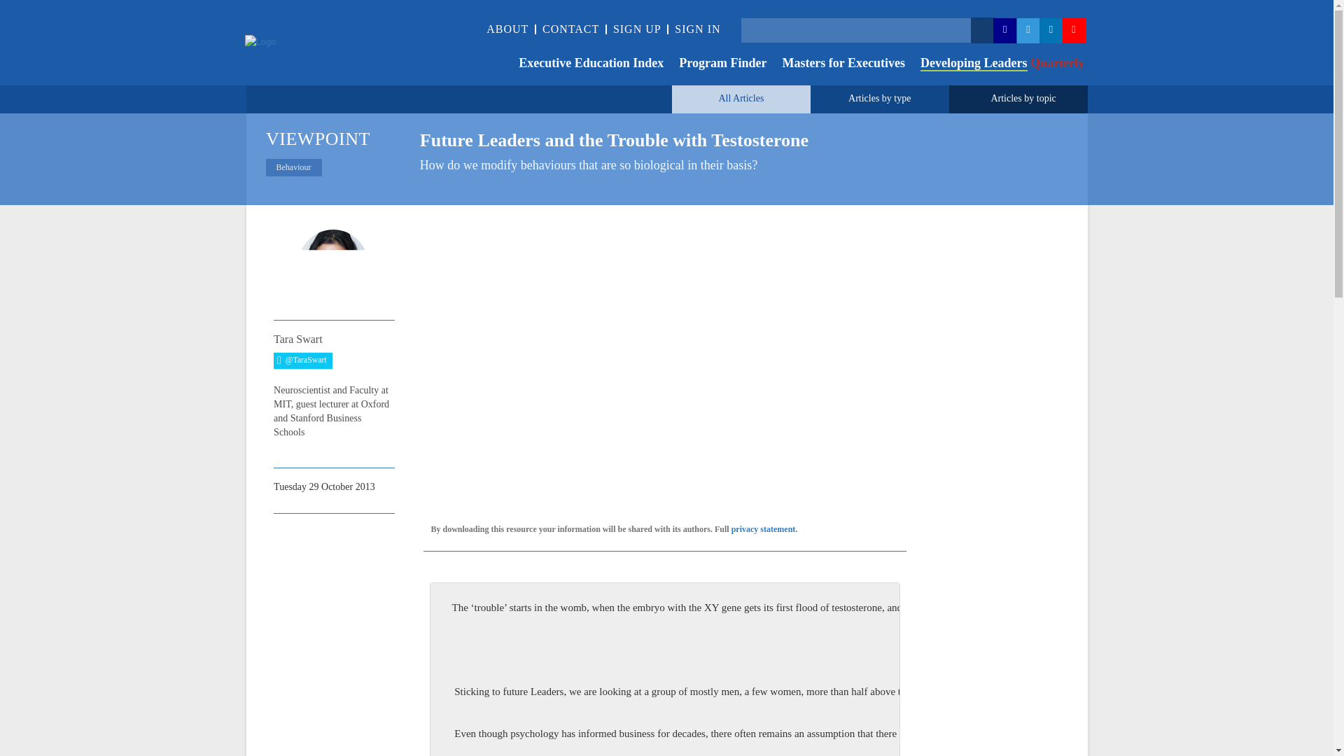  Describe the element at coordinates (835, 64) in the screenshot. I see `Masters for Executives` at that location.